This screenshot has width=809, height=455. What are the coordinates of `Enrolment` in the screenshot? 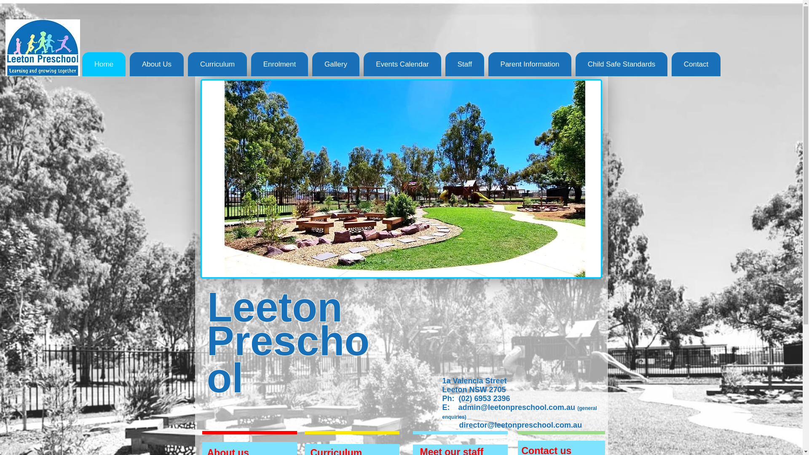 It's located at (280, 64).